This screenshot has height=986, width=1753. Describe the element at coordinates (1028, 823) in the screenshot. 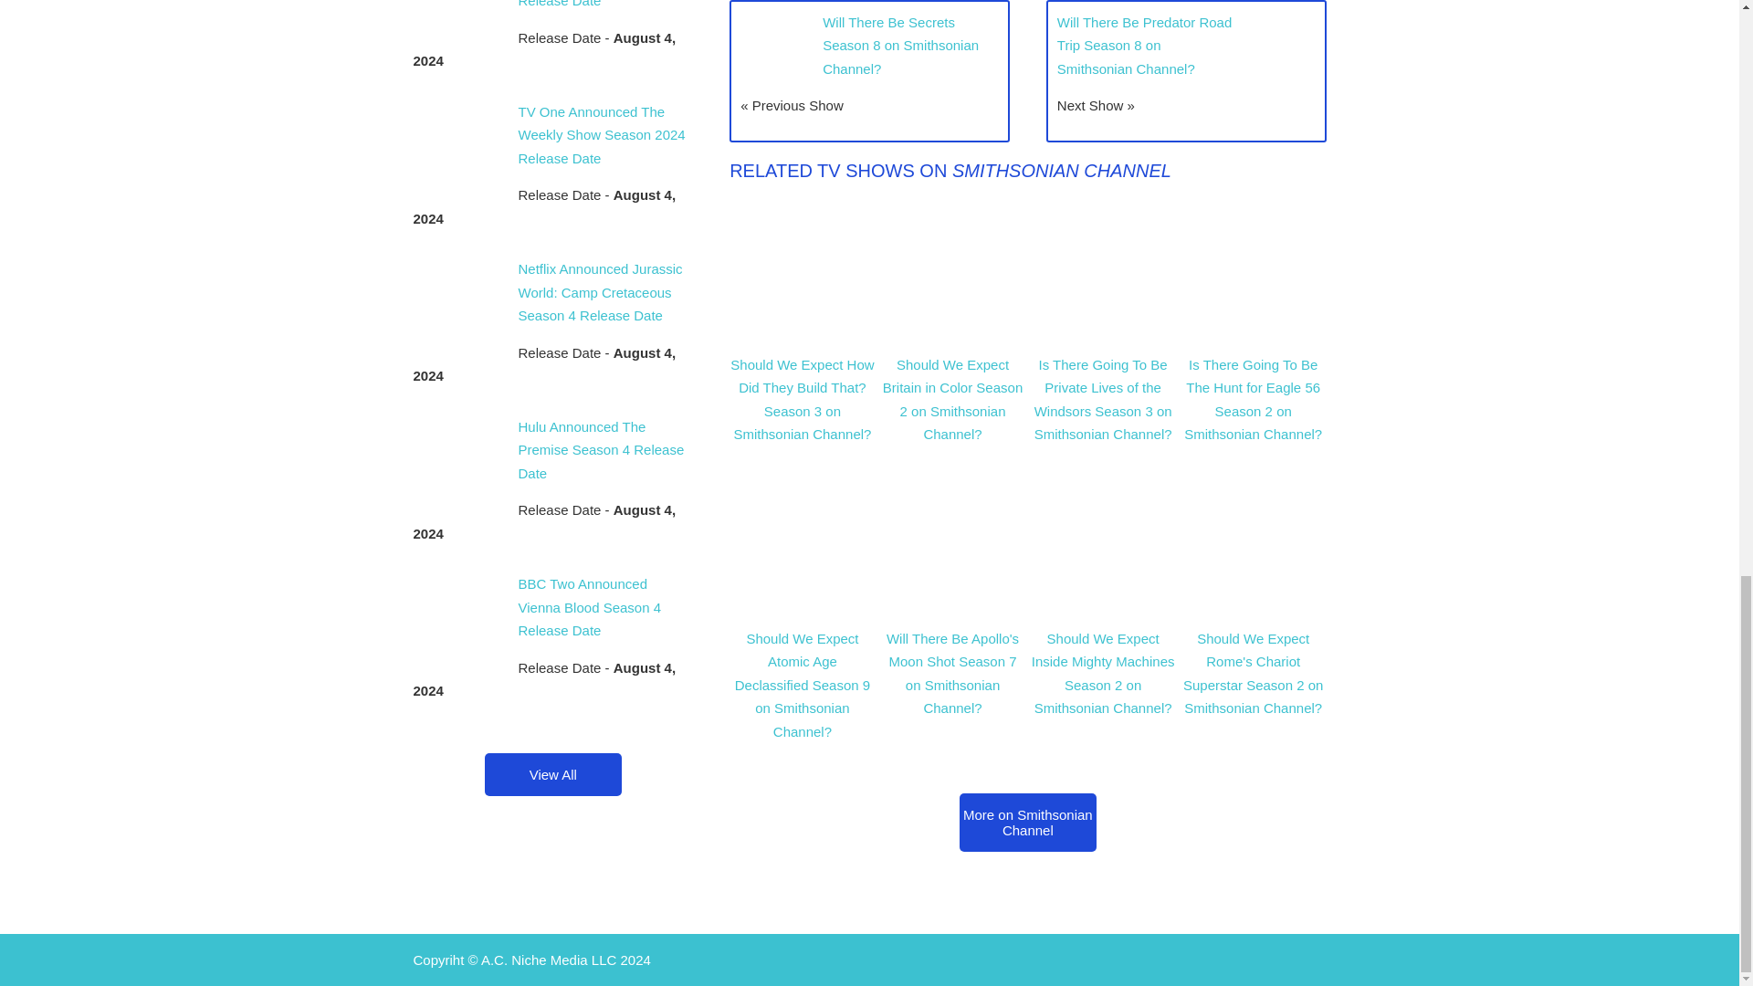

I see `More on Smithsonian Channel` at that location.